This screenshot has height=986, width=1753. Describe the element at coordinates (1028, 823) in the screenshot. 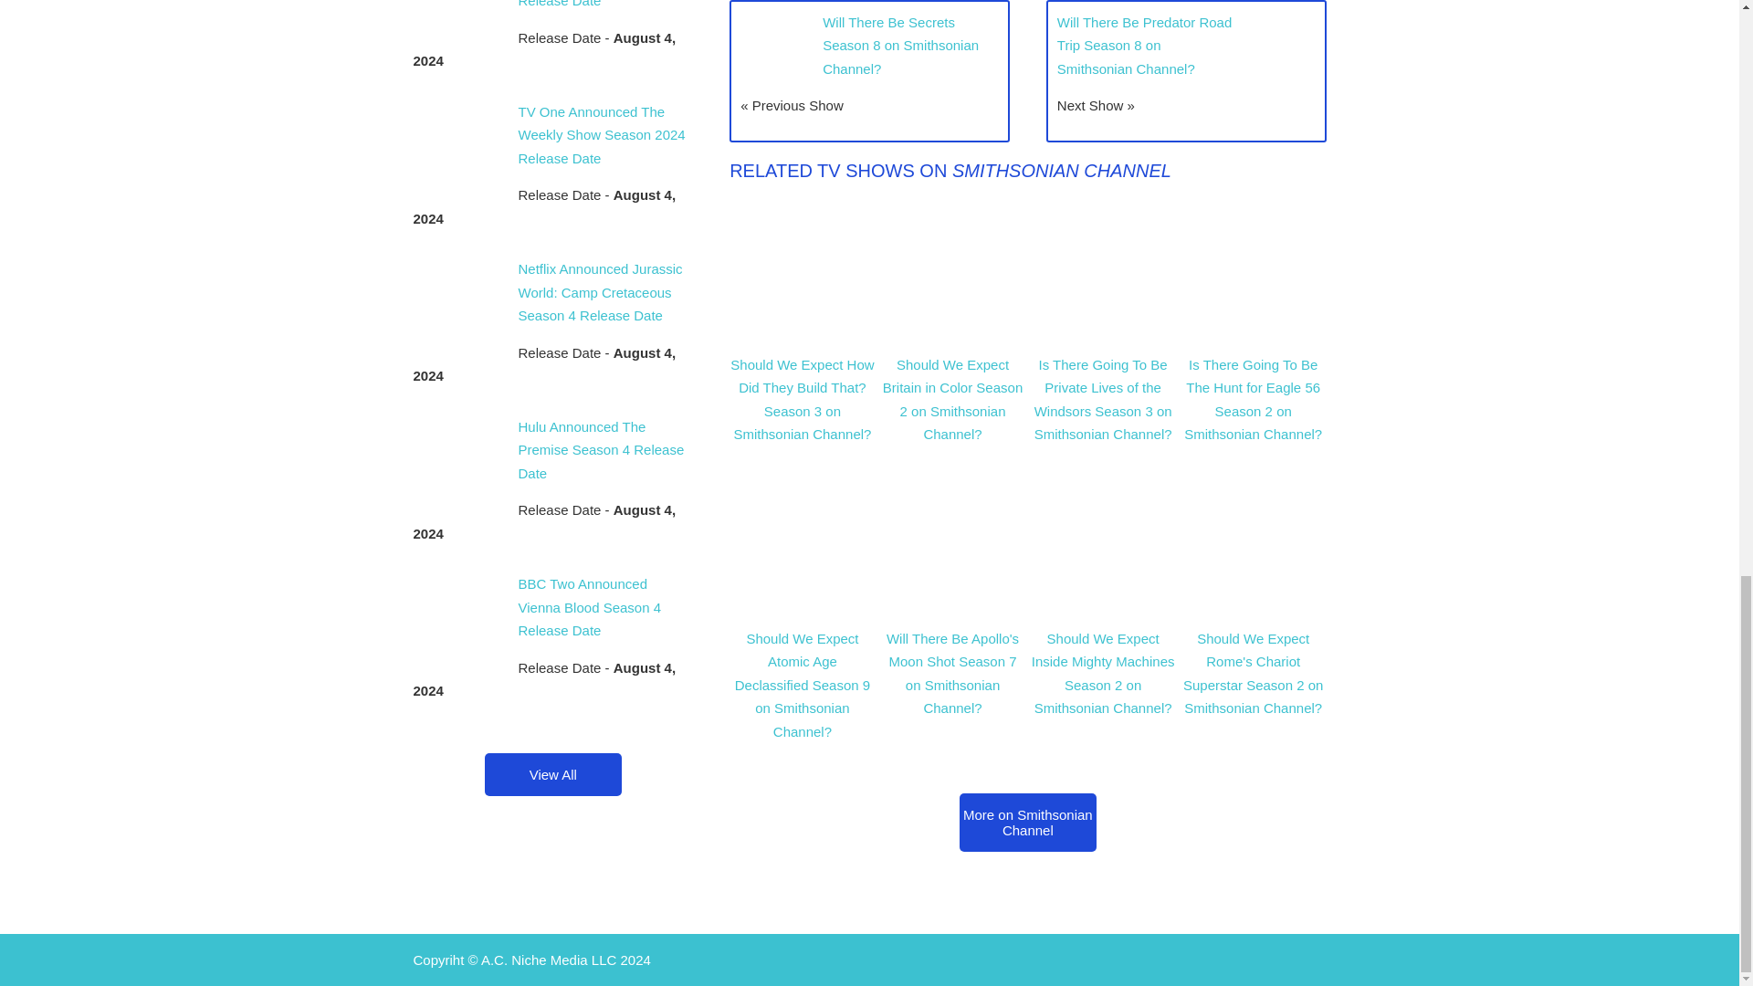

I see `More on Smithsonian Channel` at that location.